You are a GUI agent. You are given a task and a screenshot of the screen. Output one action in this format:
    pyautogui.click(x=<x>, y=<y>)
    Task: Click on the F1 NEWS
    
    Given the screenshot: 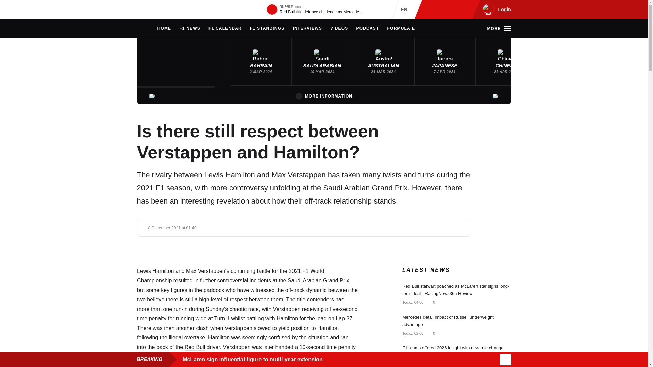 What is the action you would take?
    pyautogui.click(x=190, y=29)
    